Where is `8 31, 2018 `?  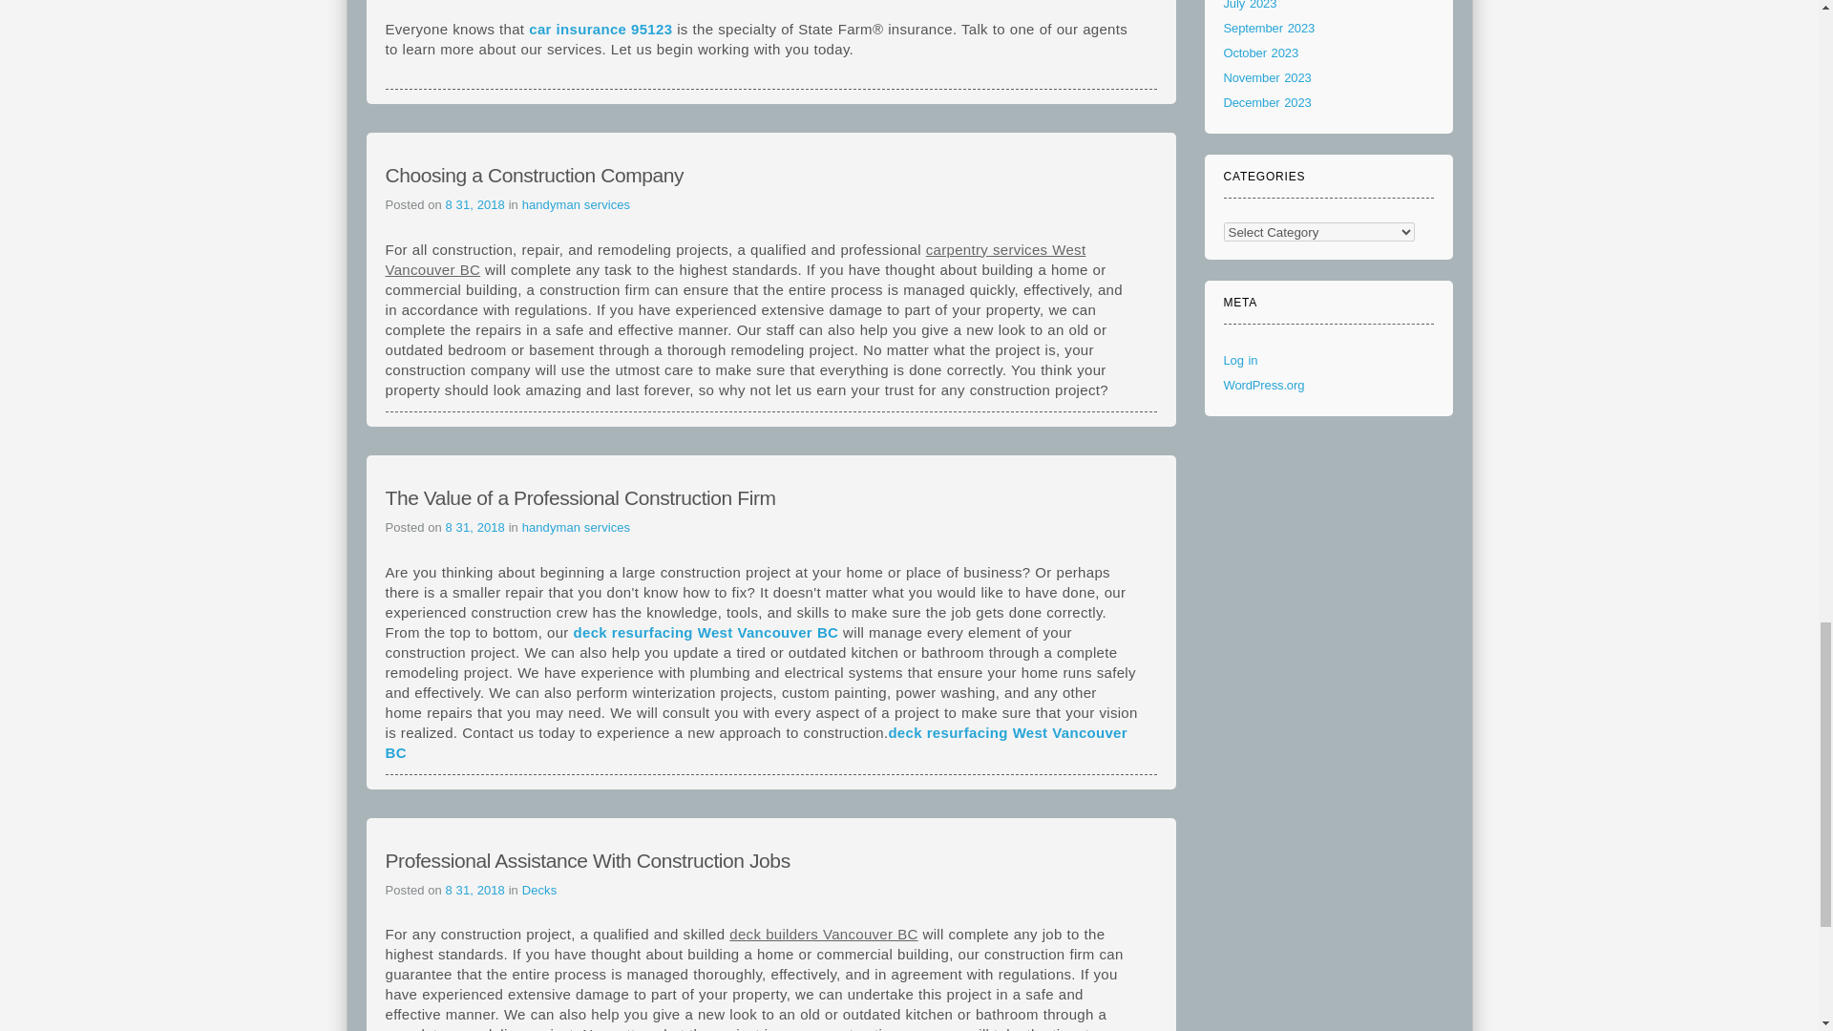 8 31, 2018  is located at coordinates (477, 204).